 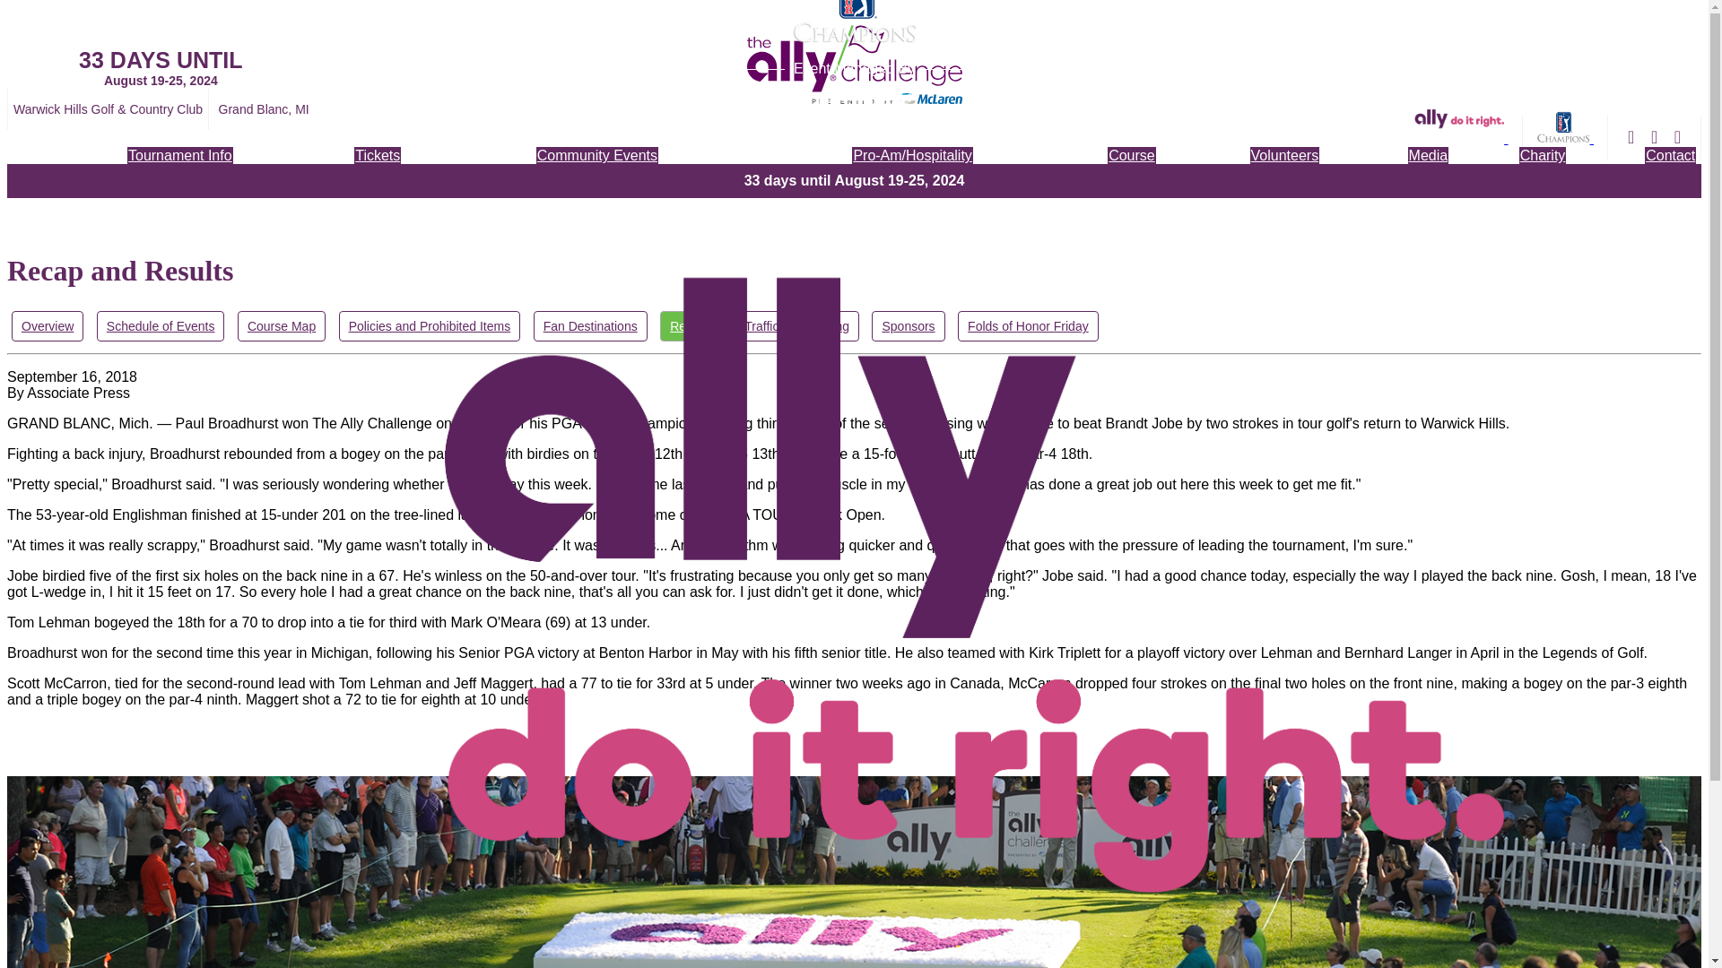 What do you see at coordinates (1429, 155) in the screenshot?
I see `Media` at bounding box center [1429, 155].